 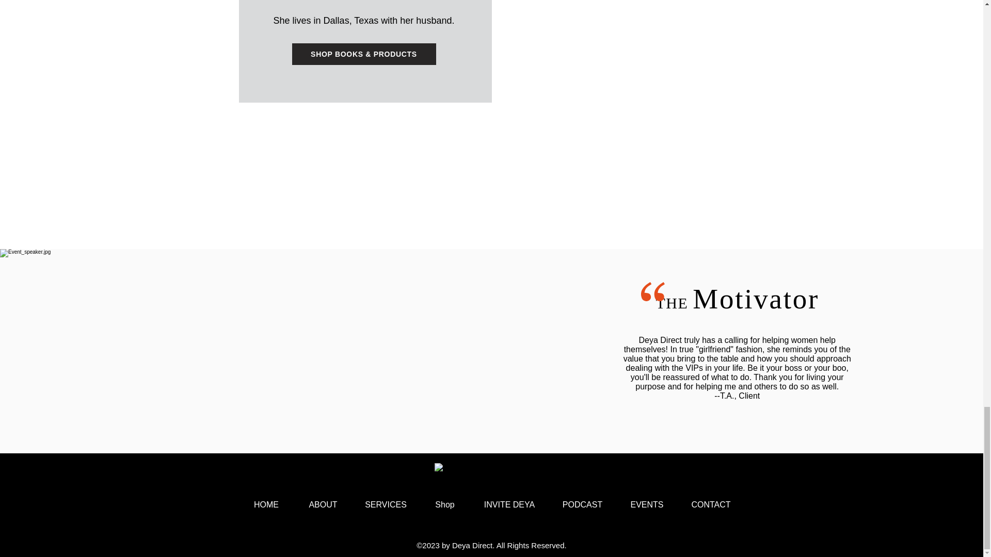 I want to click on SERVICES, so click(x=385, y=504).